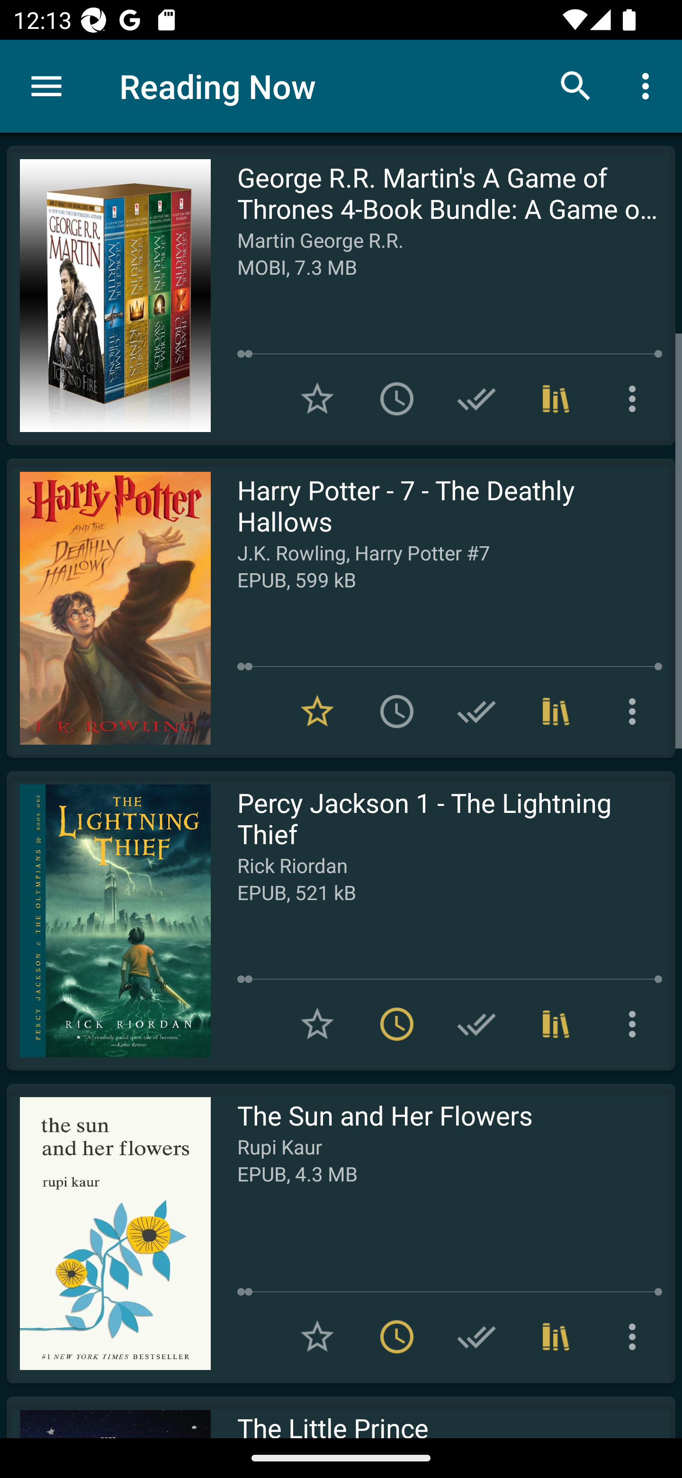 The width and height of the screenshot is (682, 1478). Describe the element at coordinates (476, 711) in the screenshot. I see `Add to Have read` at that location.